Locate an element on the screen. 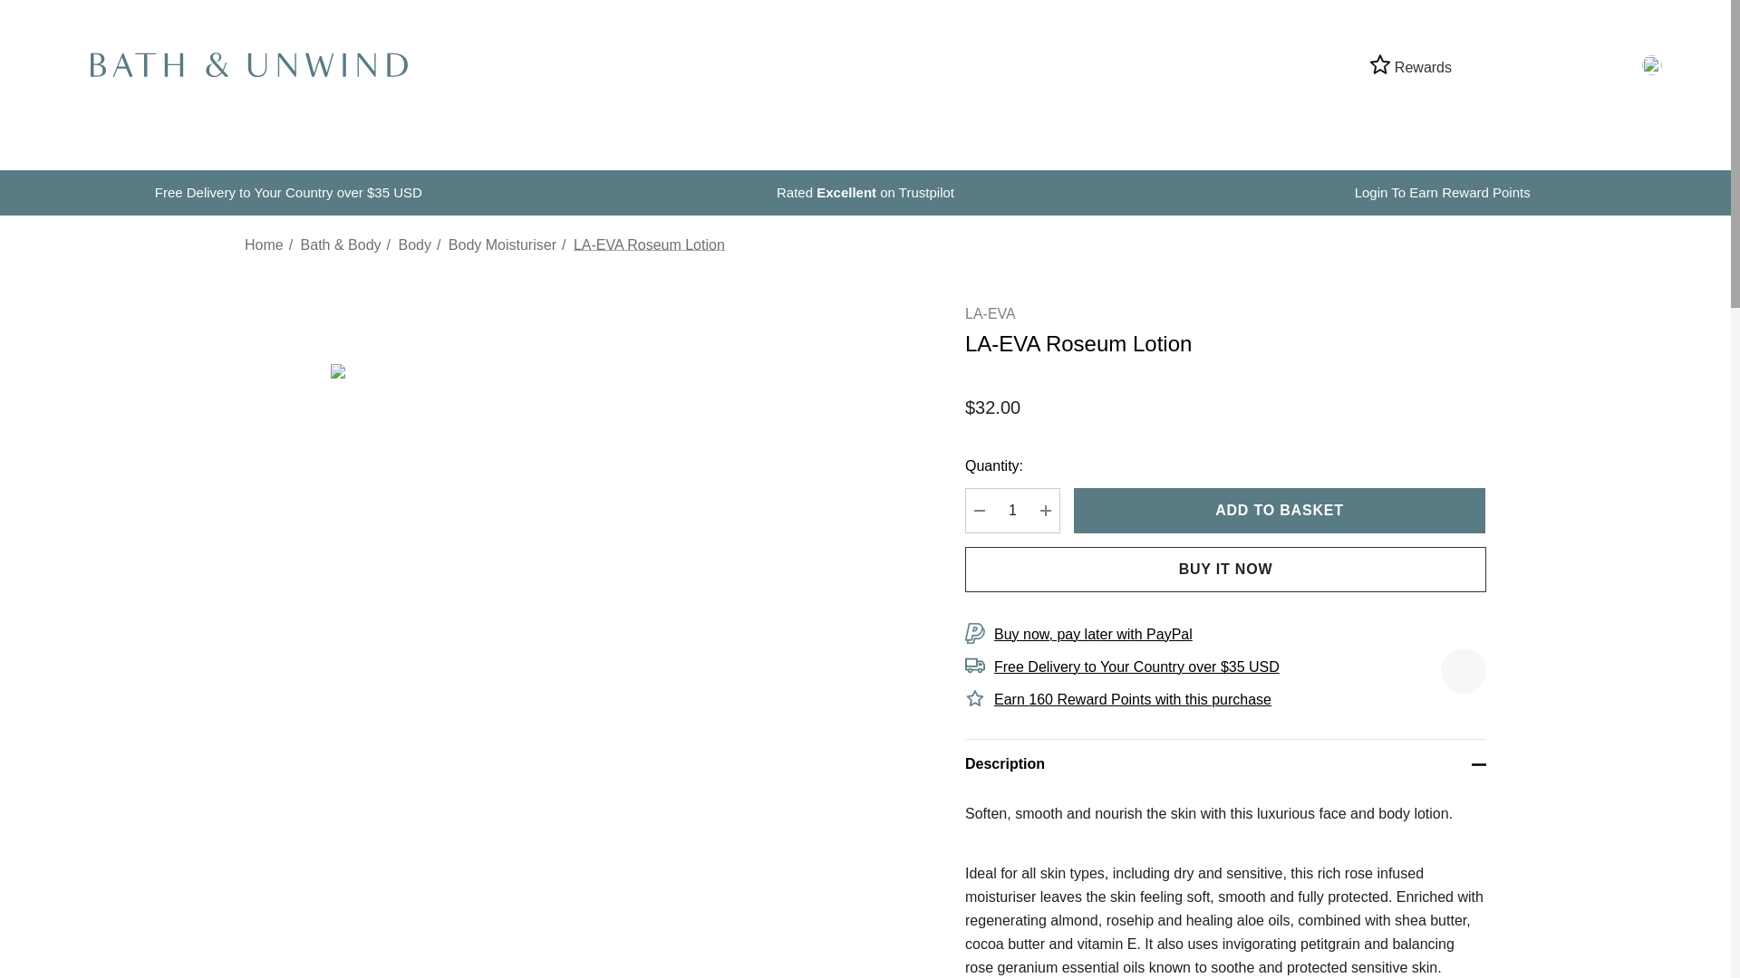 Image resolution: width=1740 pixels, height=978 pixels. Add to Basket is located at coordinates (1280, 510).